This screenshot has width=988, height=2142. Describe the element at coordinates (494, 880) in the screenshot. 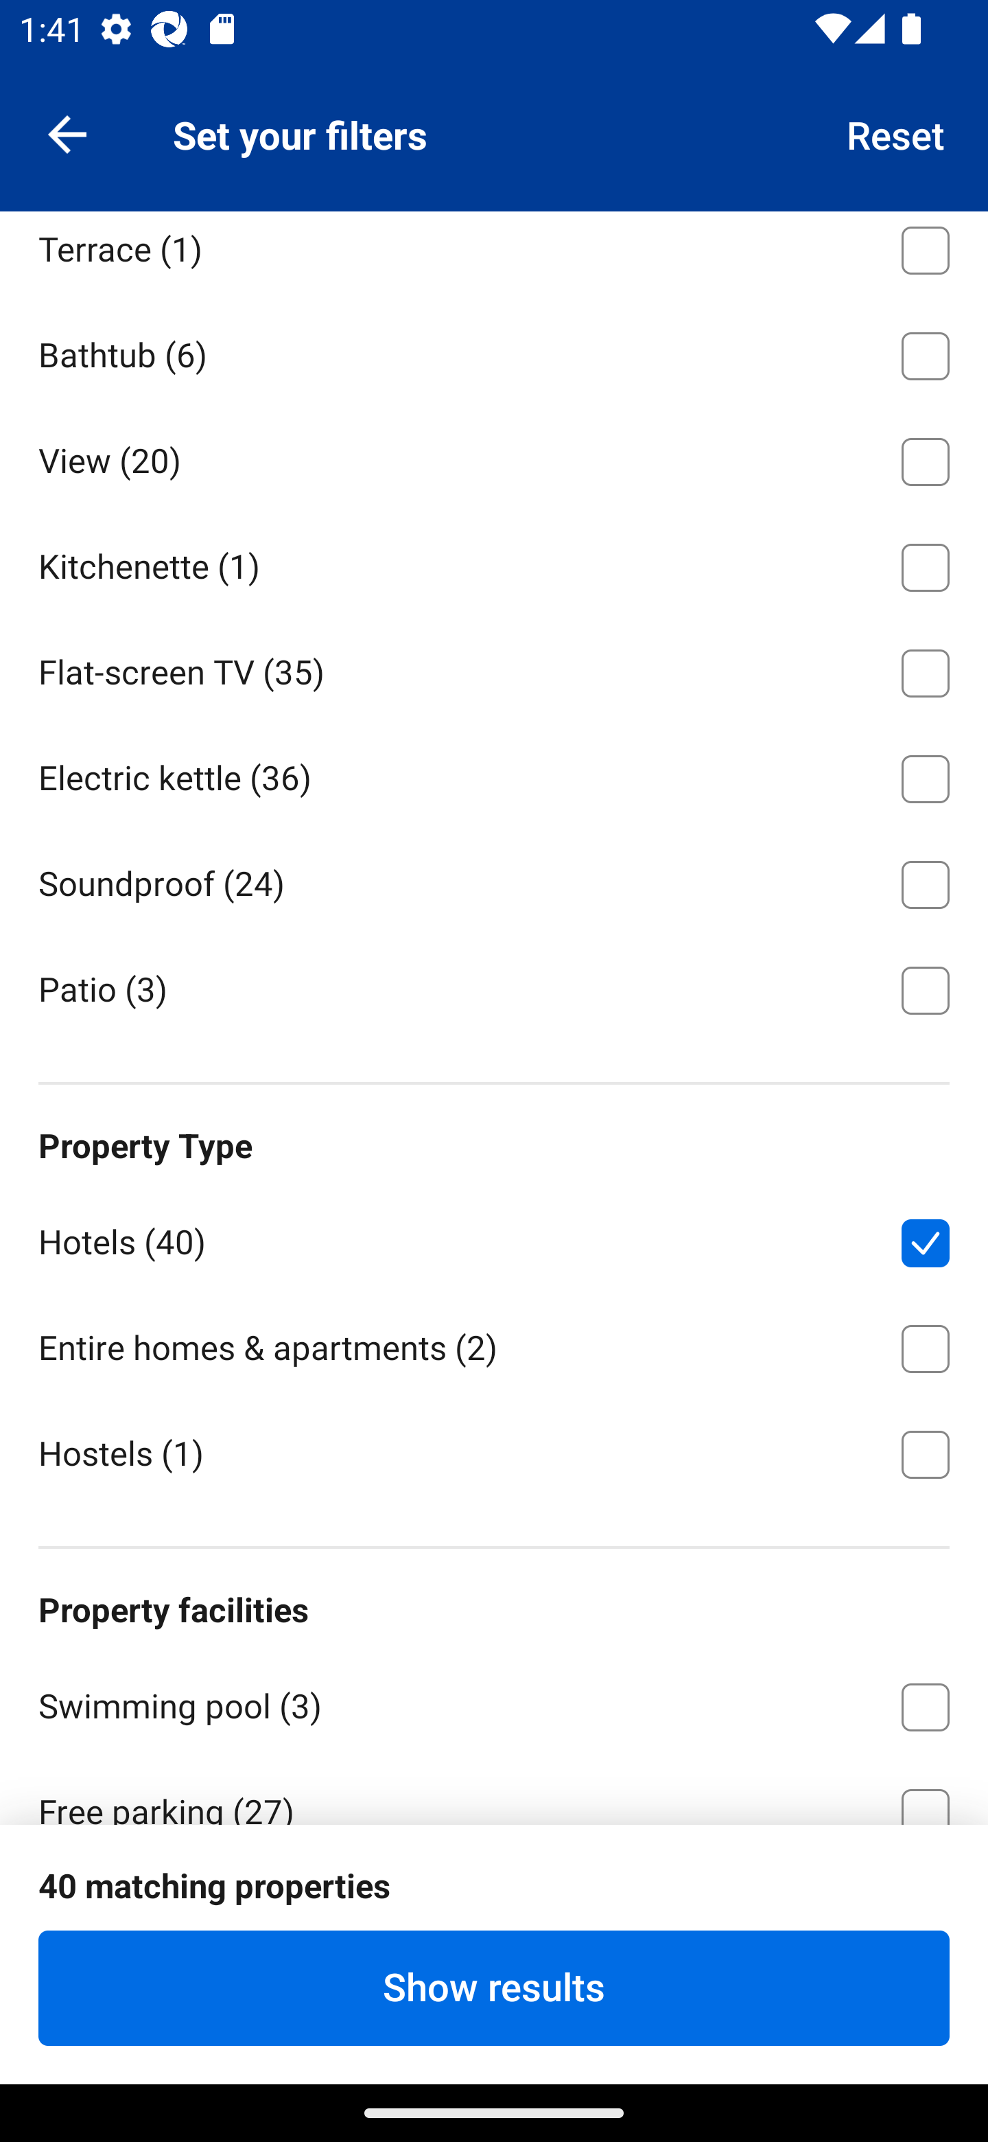

I see `Soundproof ⁦(24)` at that location.